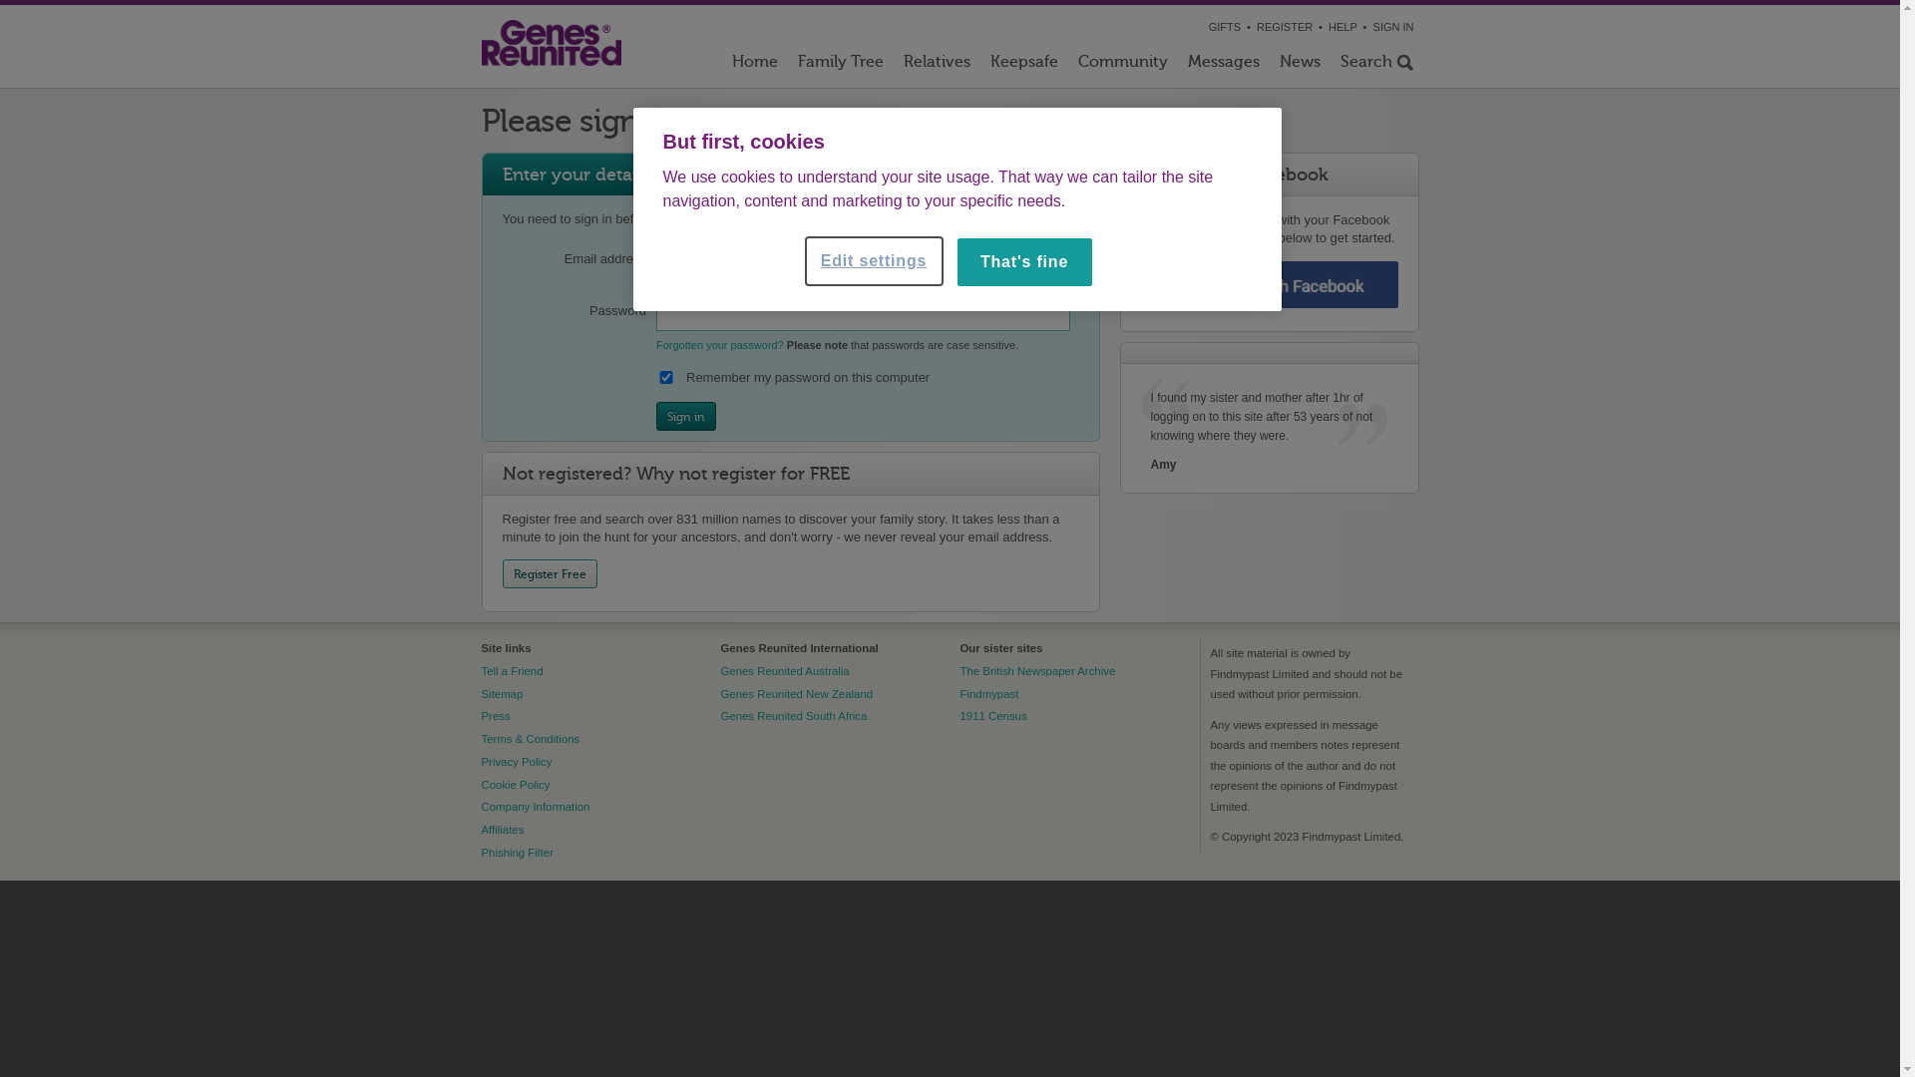  I want to click on Findmypast, so click(989, 694).